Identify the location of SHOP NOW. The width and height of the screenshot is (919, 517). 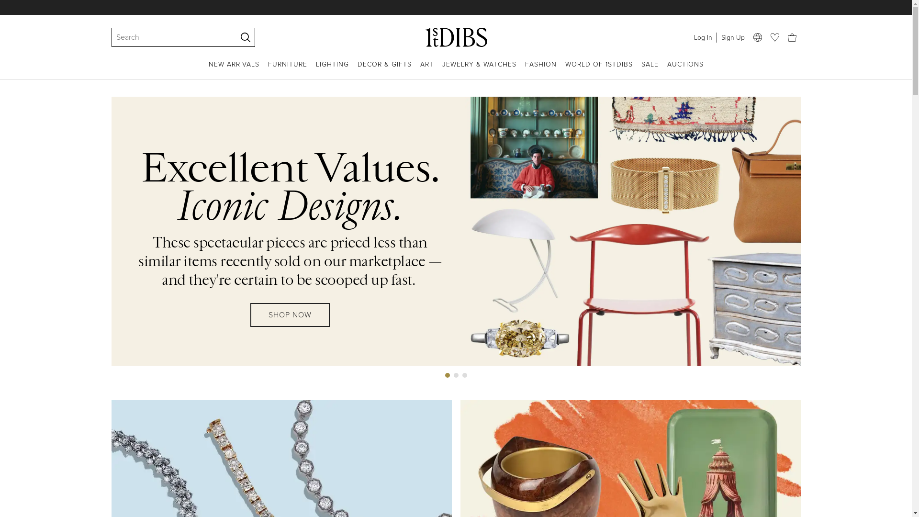
(290, 324).